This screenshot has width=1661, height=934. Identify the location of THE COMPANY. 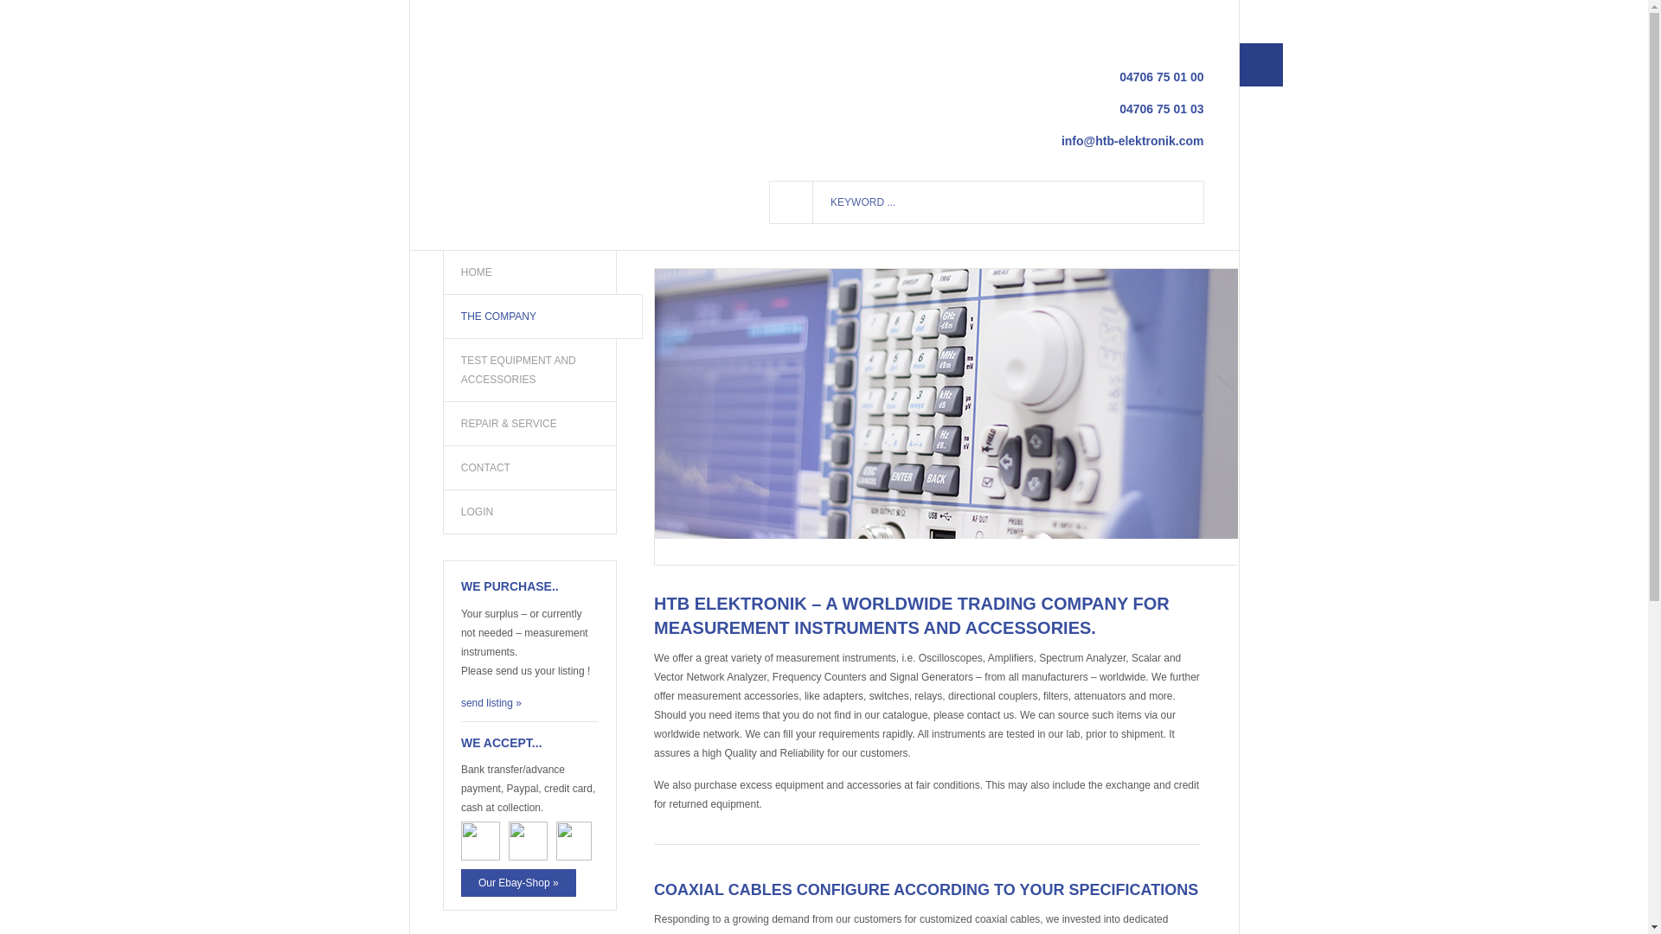
(542, 317).